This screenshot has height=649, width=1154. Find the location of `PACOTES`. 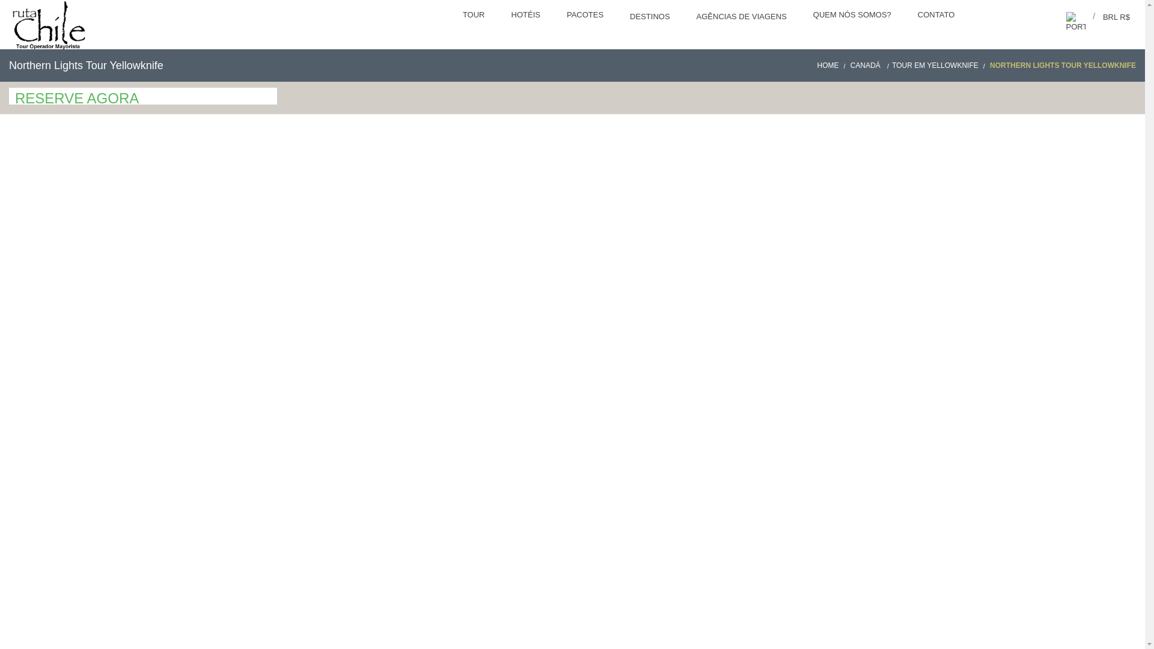

PACOTES is located at coordinates (586, 16).